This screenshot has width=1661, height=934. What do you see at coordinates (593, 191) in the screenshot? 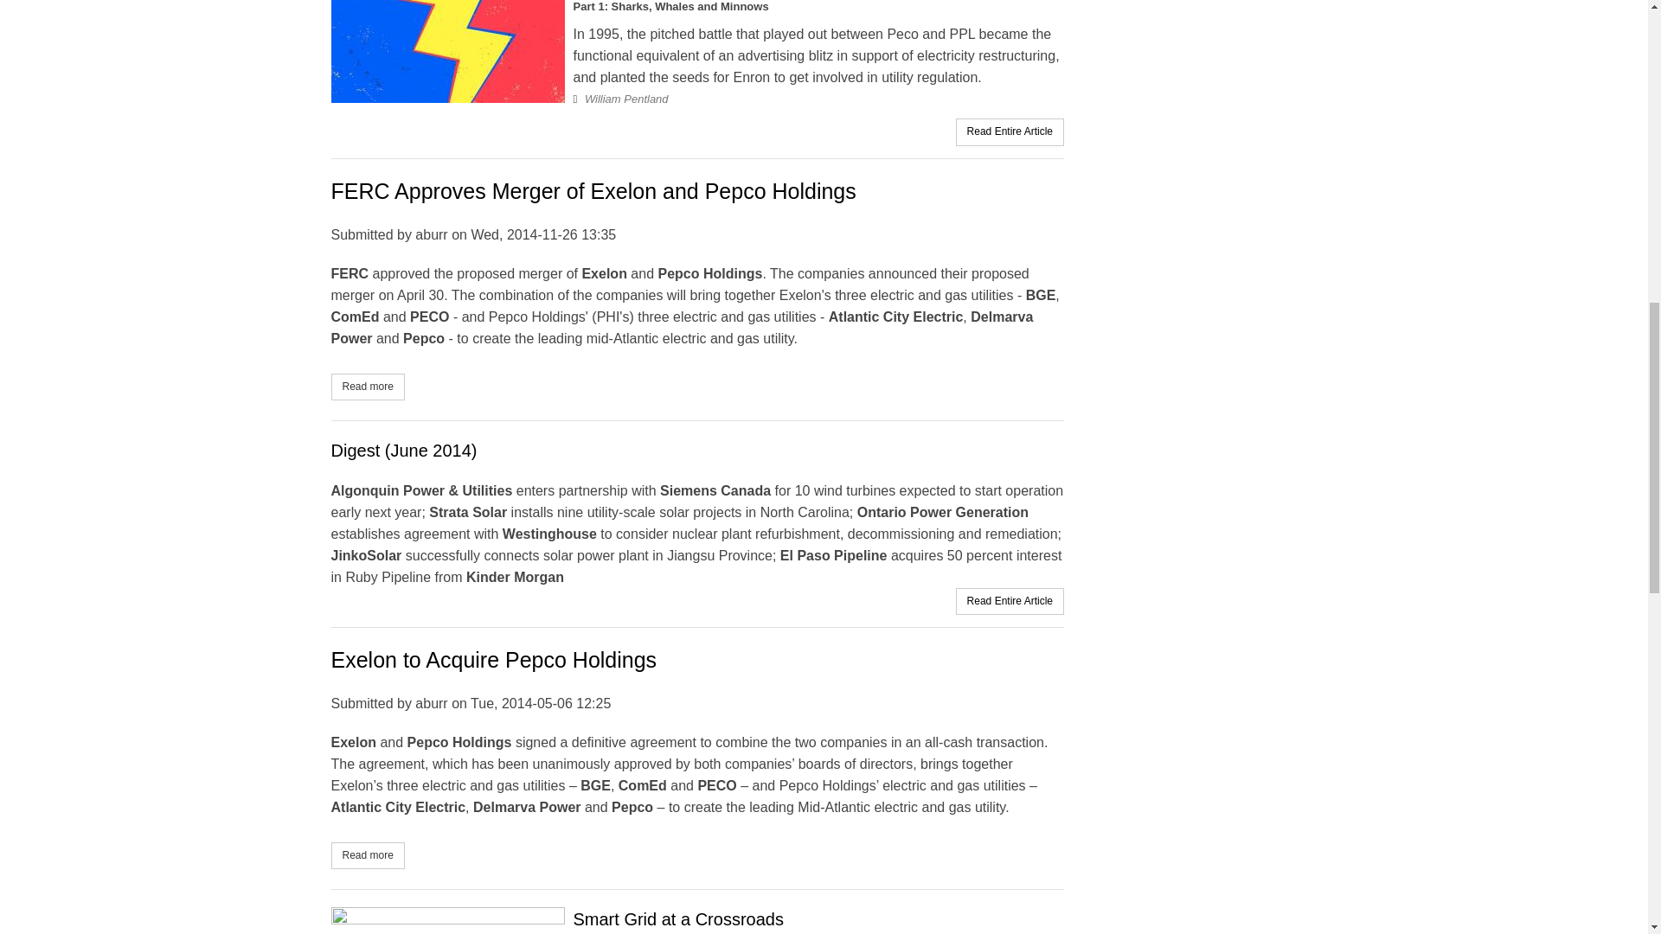
I see `Read Entire Article` at bounding box center [593, 191].